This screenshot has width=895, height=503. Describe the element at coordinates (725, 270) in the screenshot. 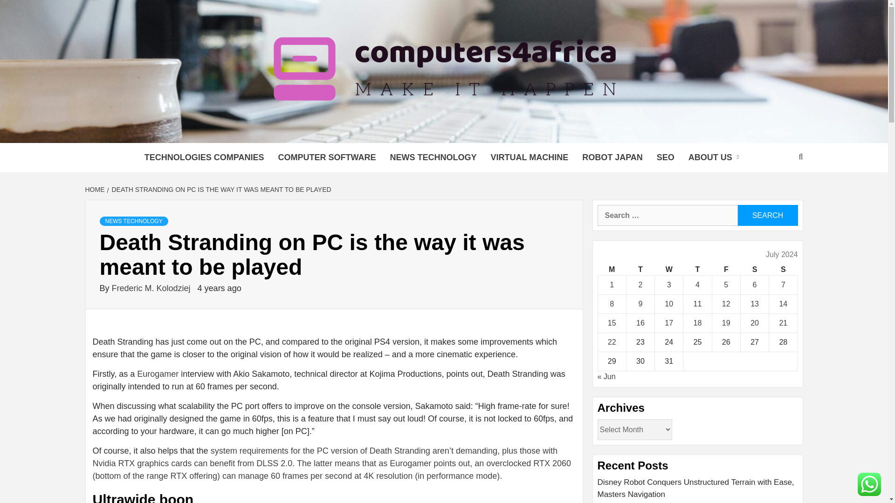

I see `Friday` at that location.